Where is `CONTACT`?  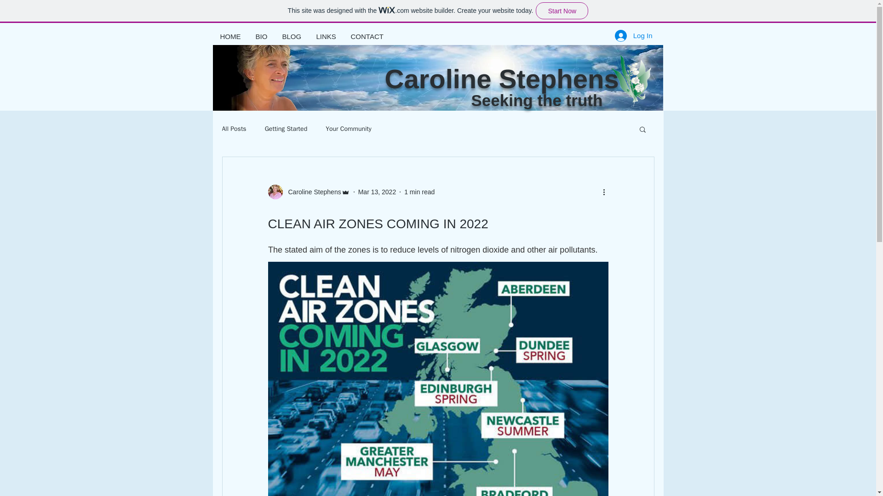
CONTACT is located at coordinates (367, 36).